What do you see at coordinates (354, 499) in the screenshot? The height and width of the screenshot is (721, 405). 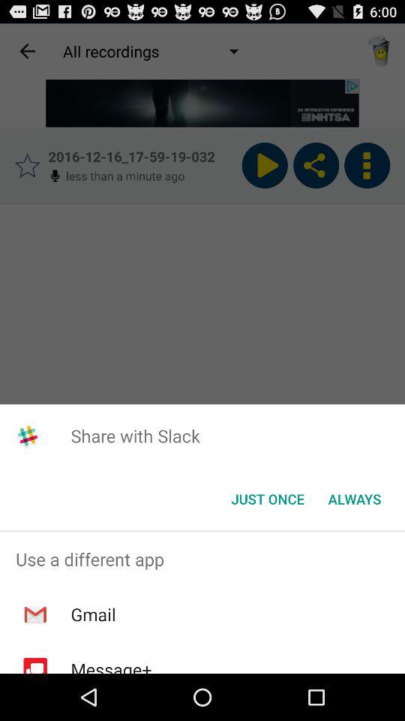 I see `choose the icon below share with slack icon` at bounding box center [354, 499].